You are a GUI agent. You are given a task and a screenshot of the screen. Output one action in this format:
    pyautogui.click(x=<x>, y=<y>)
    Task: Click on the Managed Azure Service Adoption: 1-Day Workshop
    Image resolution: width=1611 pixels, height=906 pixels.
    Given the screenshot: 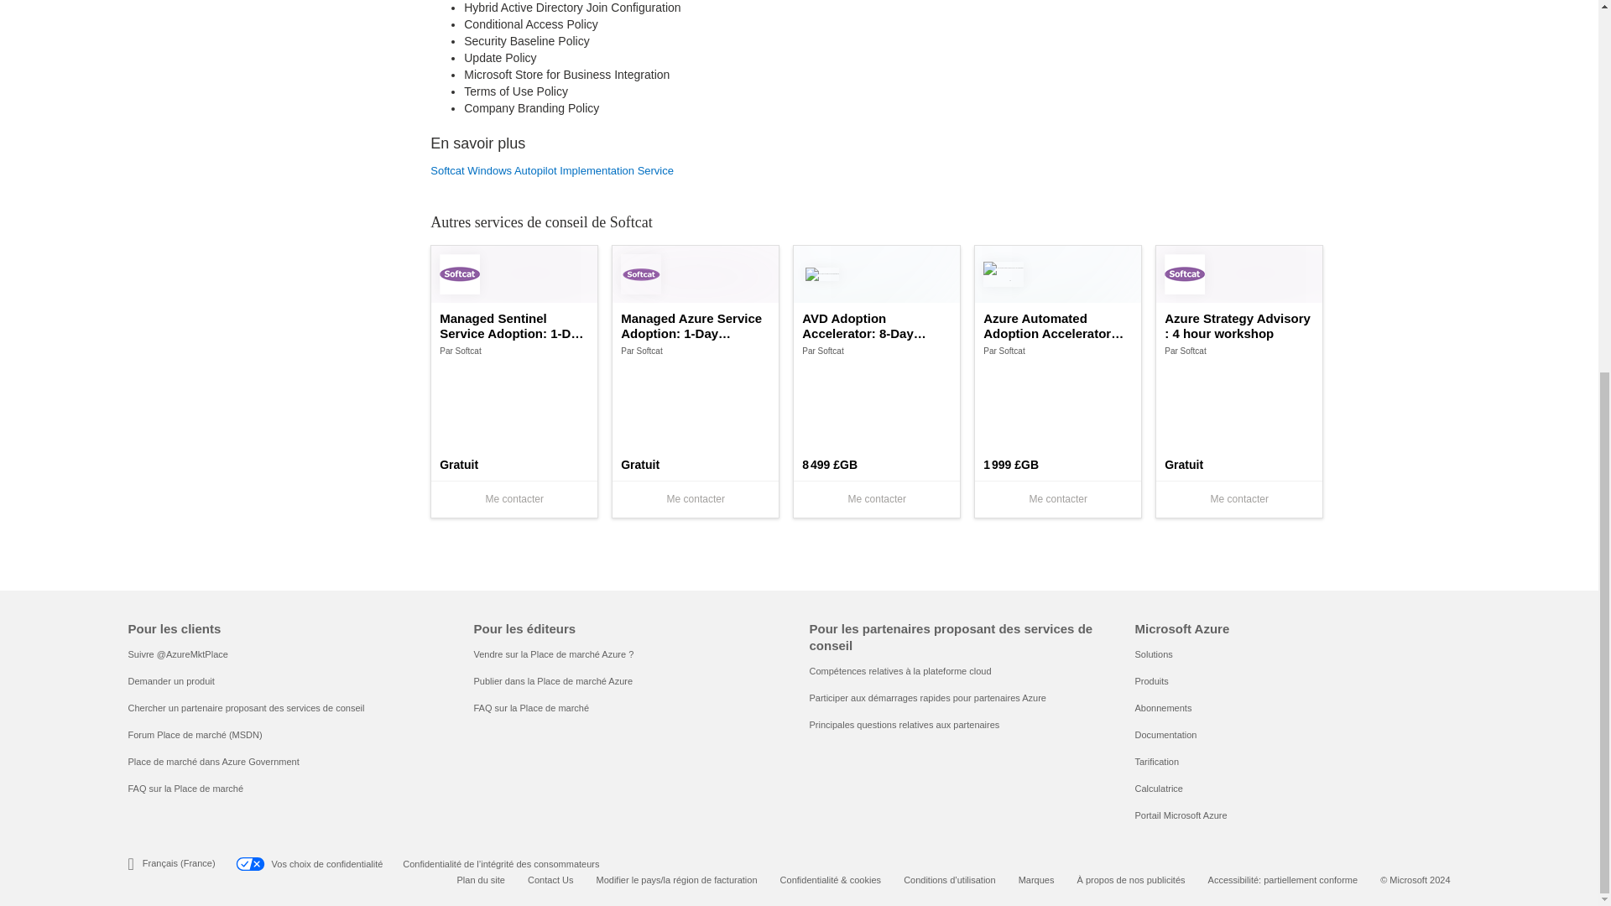 What is the action you would take?
    pyautogui.click(x=695, y=326)
    